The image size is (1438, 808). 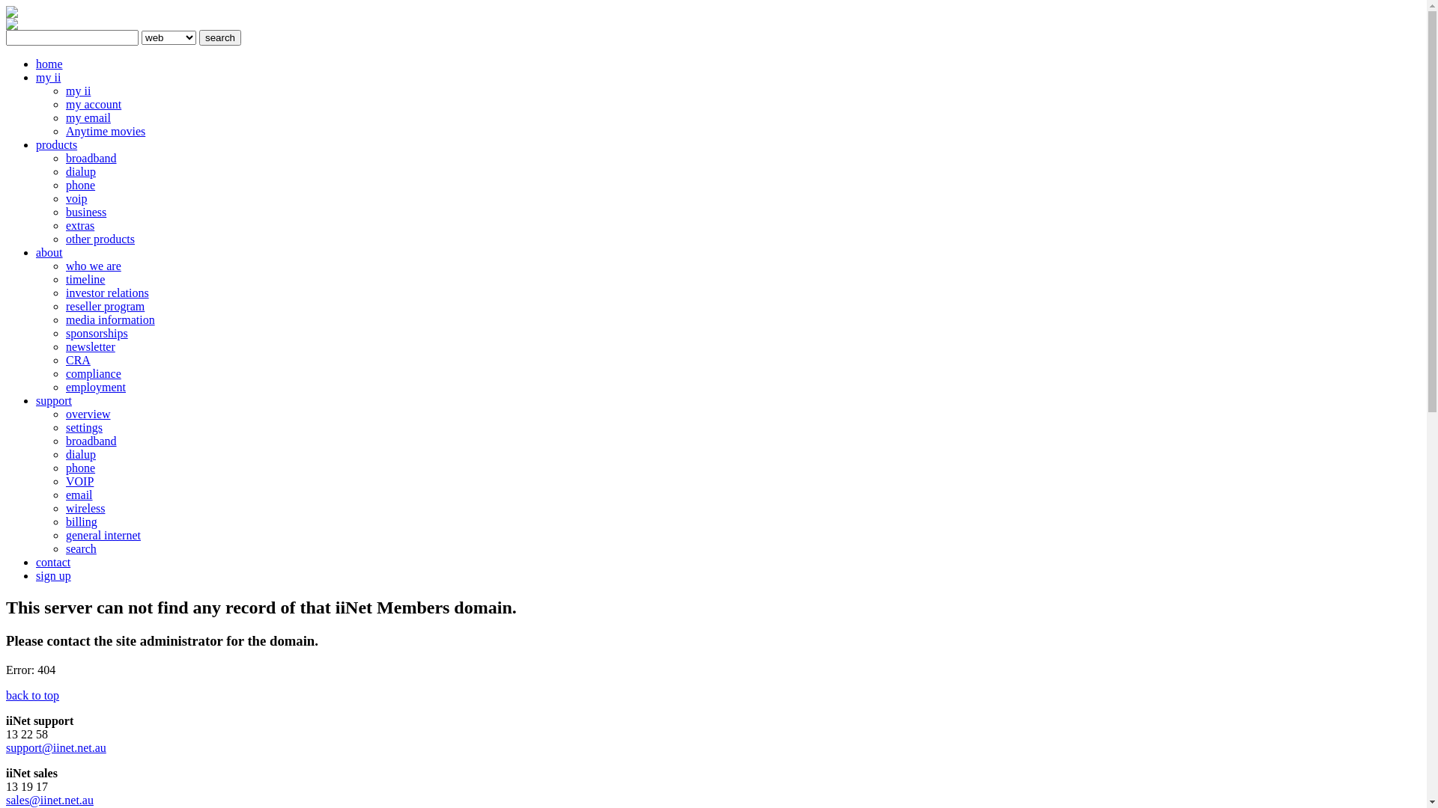 I want to click on phone, so click(x=81, y=468).